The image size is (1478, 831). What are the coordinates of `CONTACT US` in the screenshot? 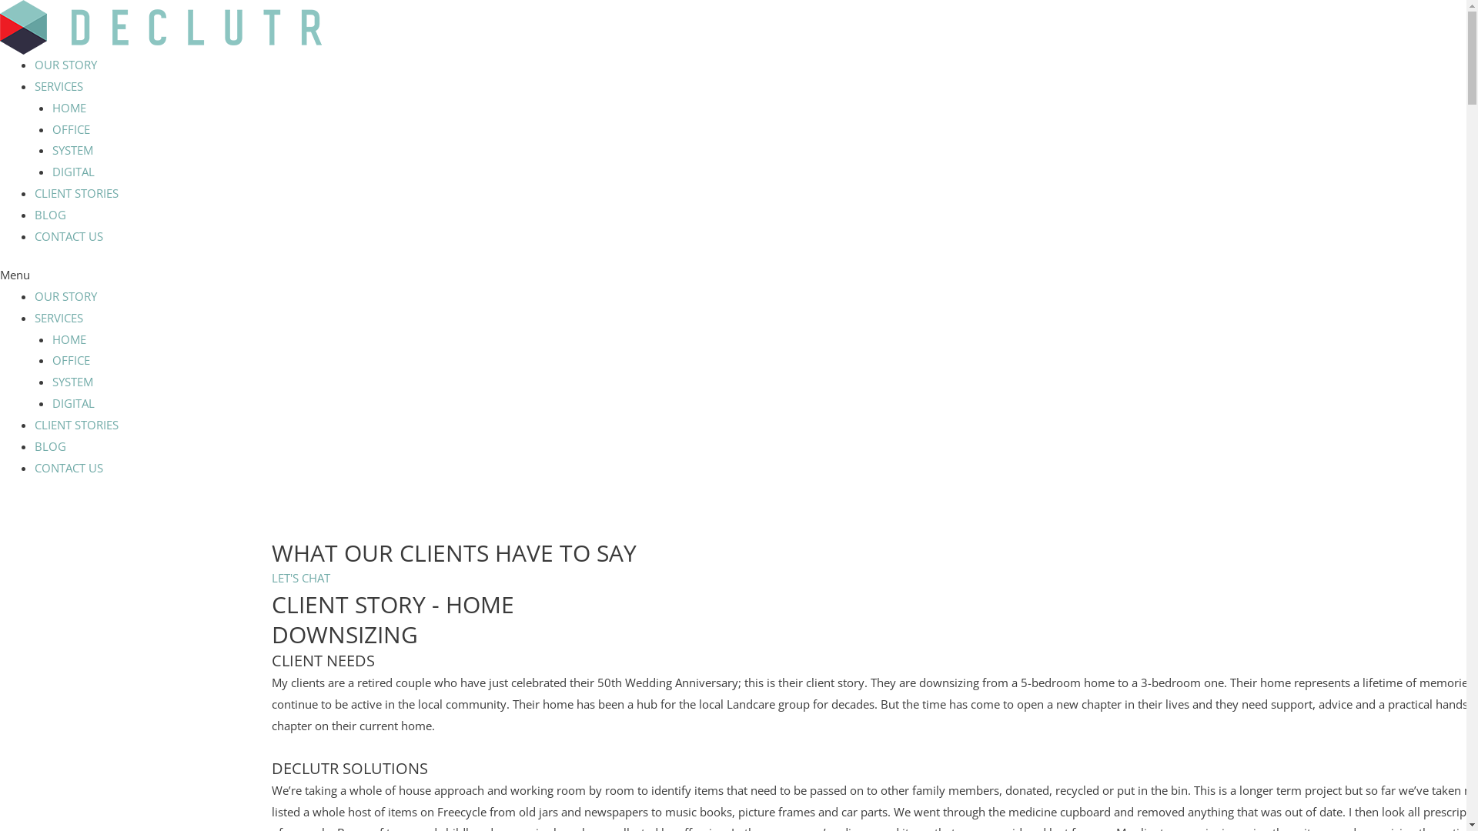 It's located at (69, 468).